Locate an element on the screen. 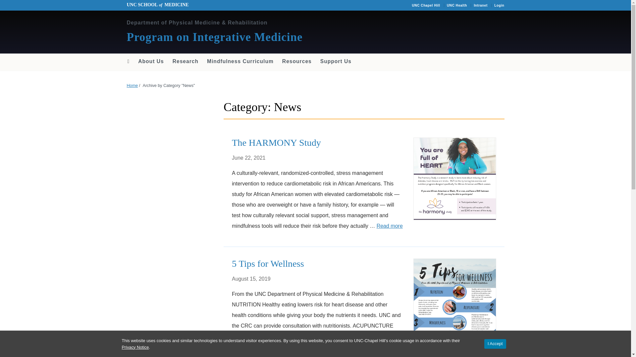  UNC Chapel Hill is located at coordinates (426, 5).